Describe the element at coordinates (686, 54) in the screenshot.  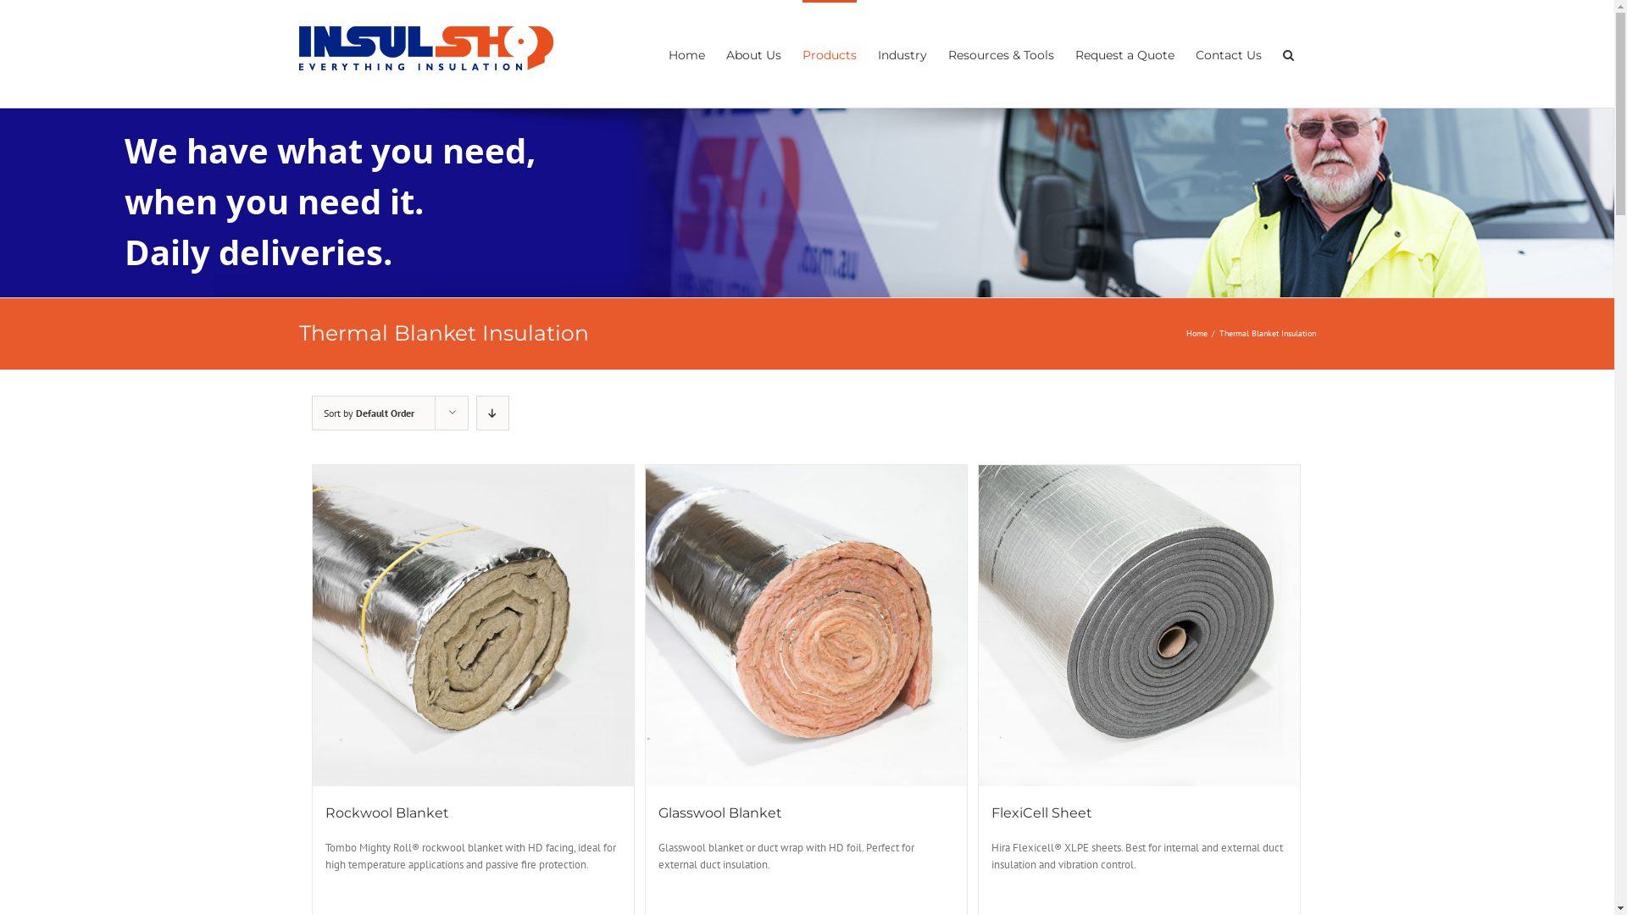
I see `Home` at that location.